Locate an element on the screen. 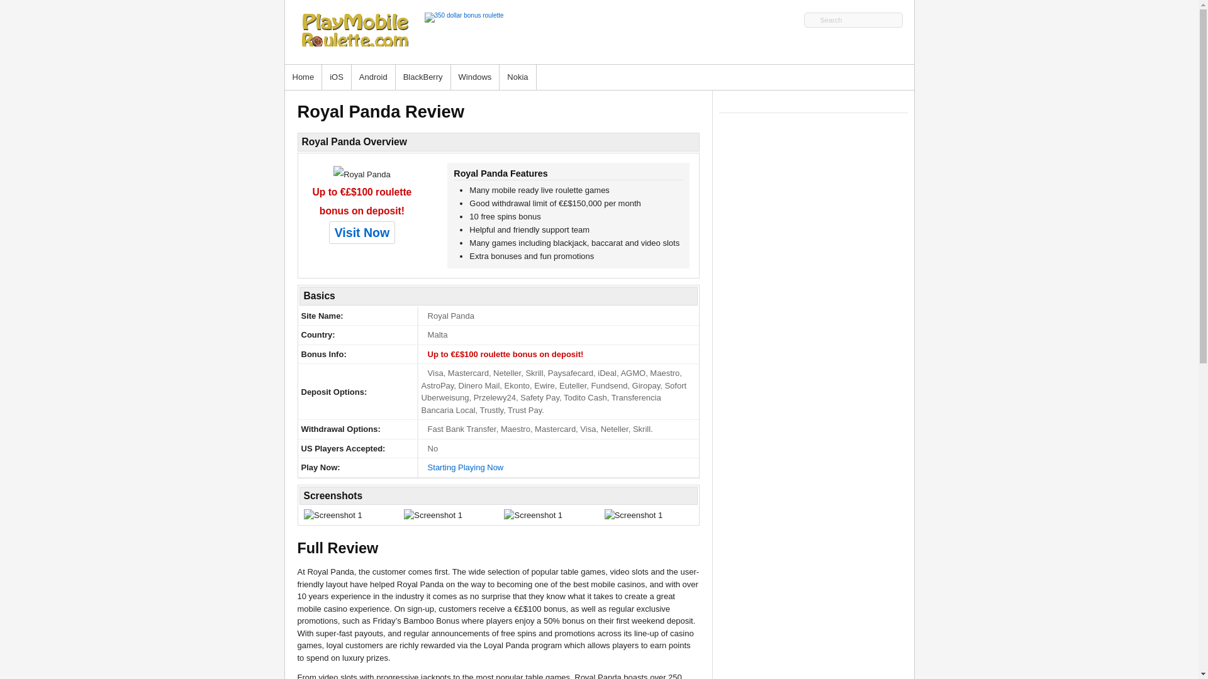  BlackBerry is located at coordinates (423, 77).